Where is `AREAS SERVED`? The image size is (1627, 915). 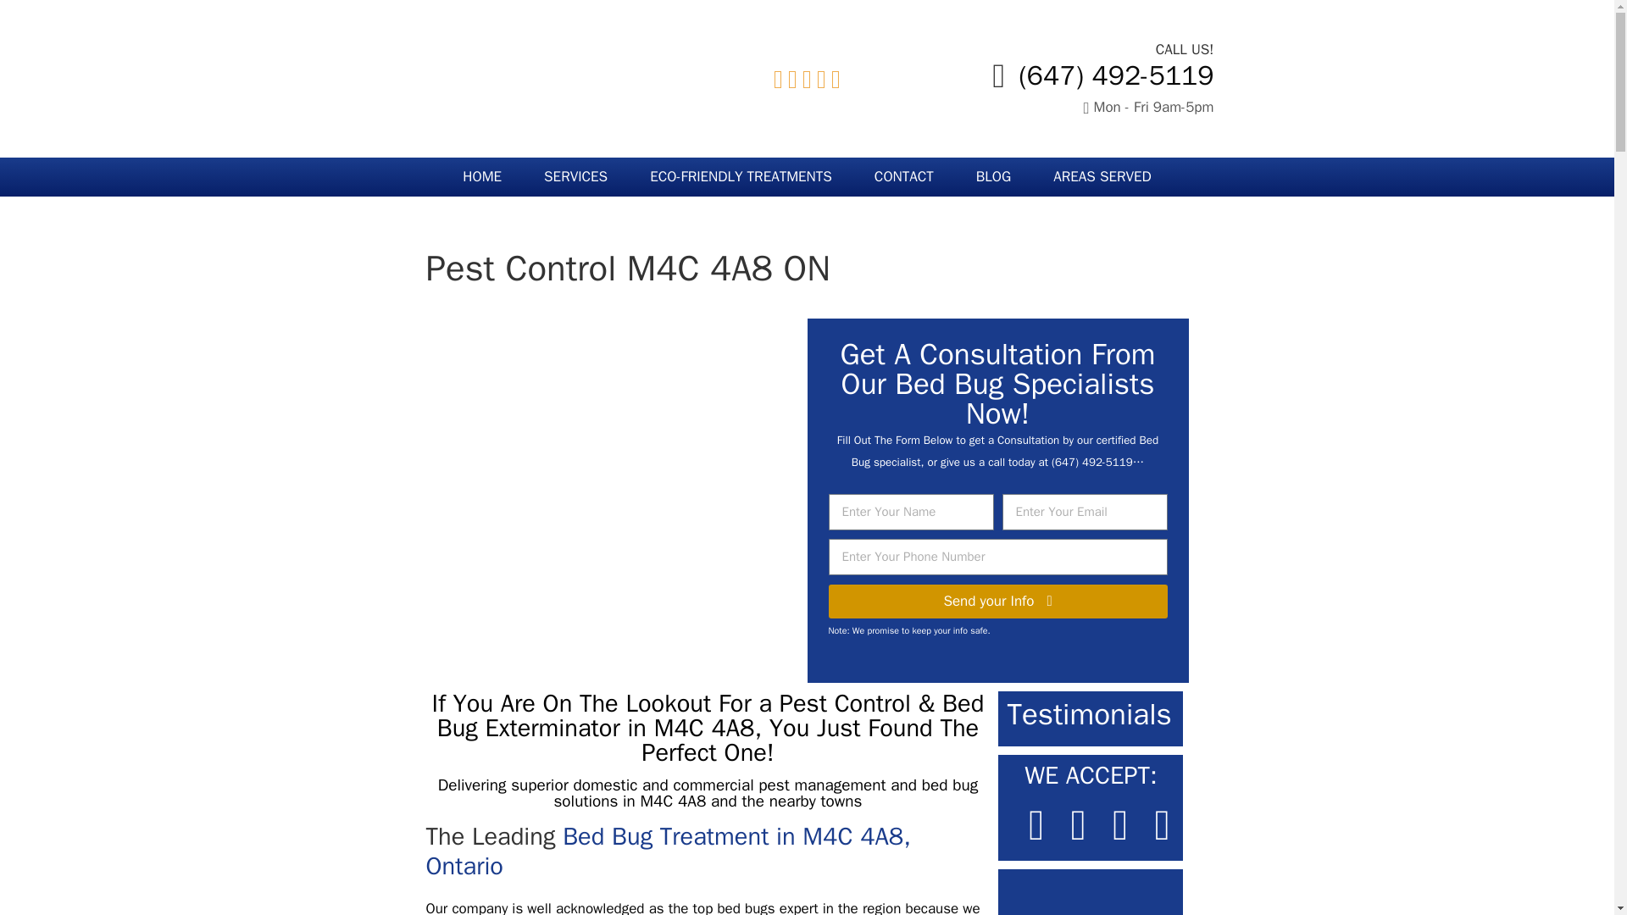 AREAS SERVED is located at coordinates (1102, 176).